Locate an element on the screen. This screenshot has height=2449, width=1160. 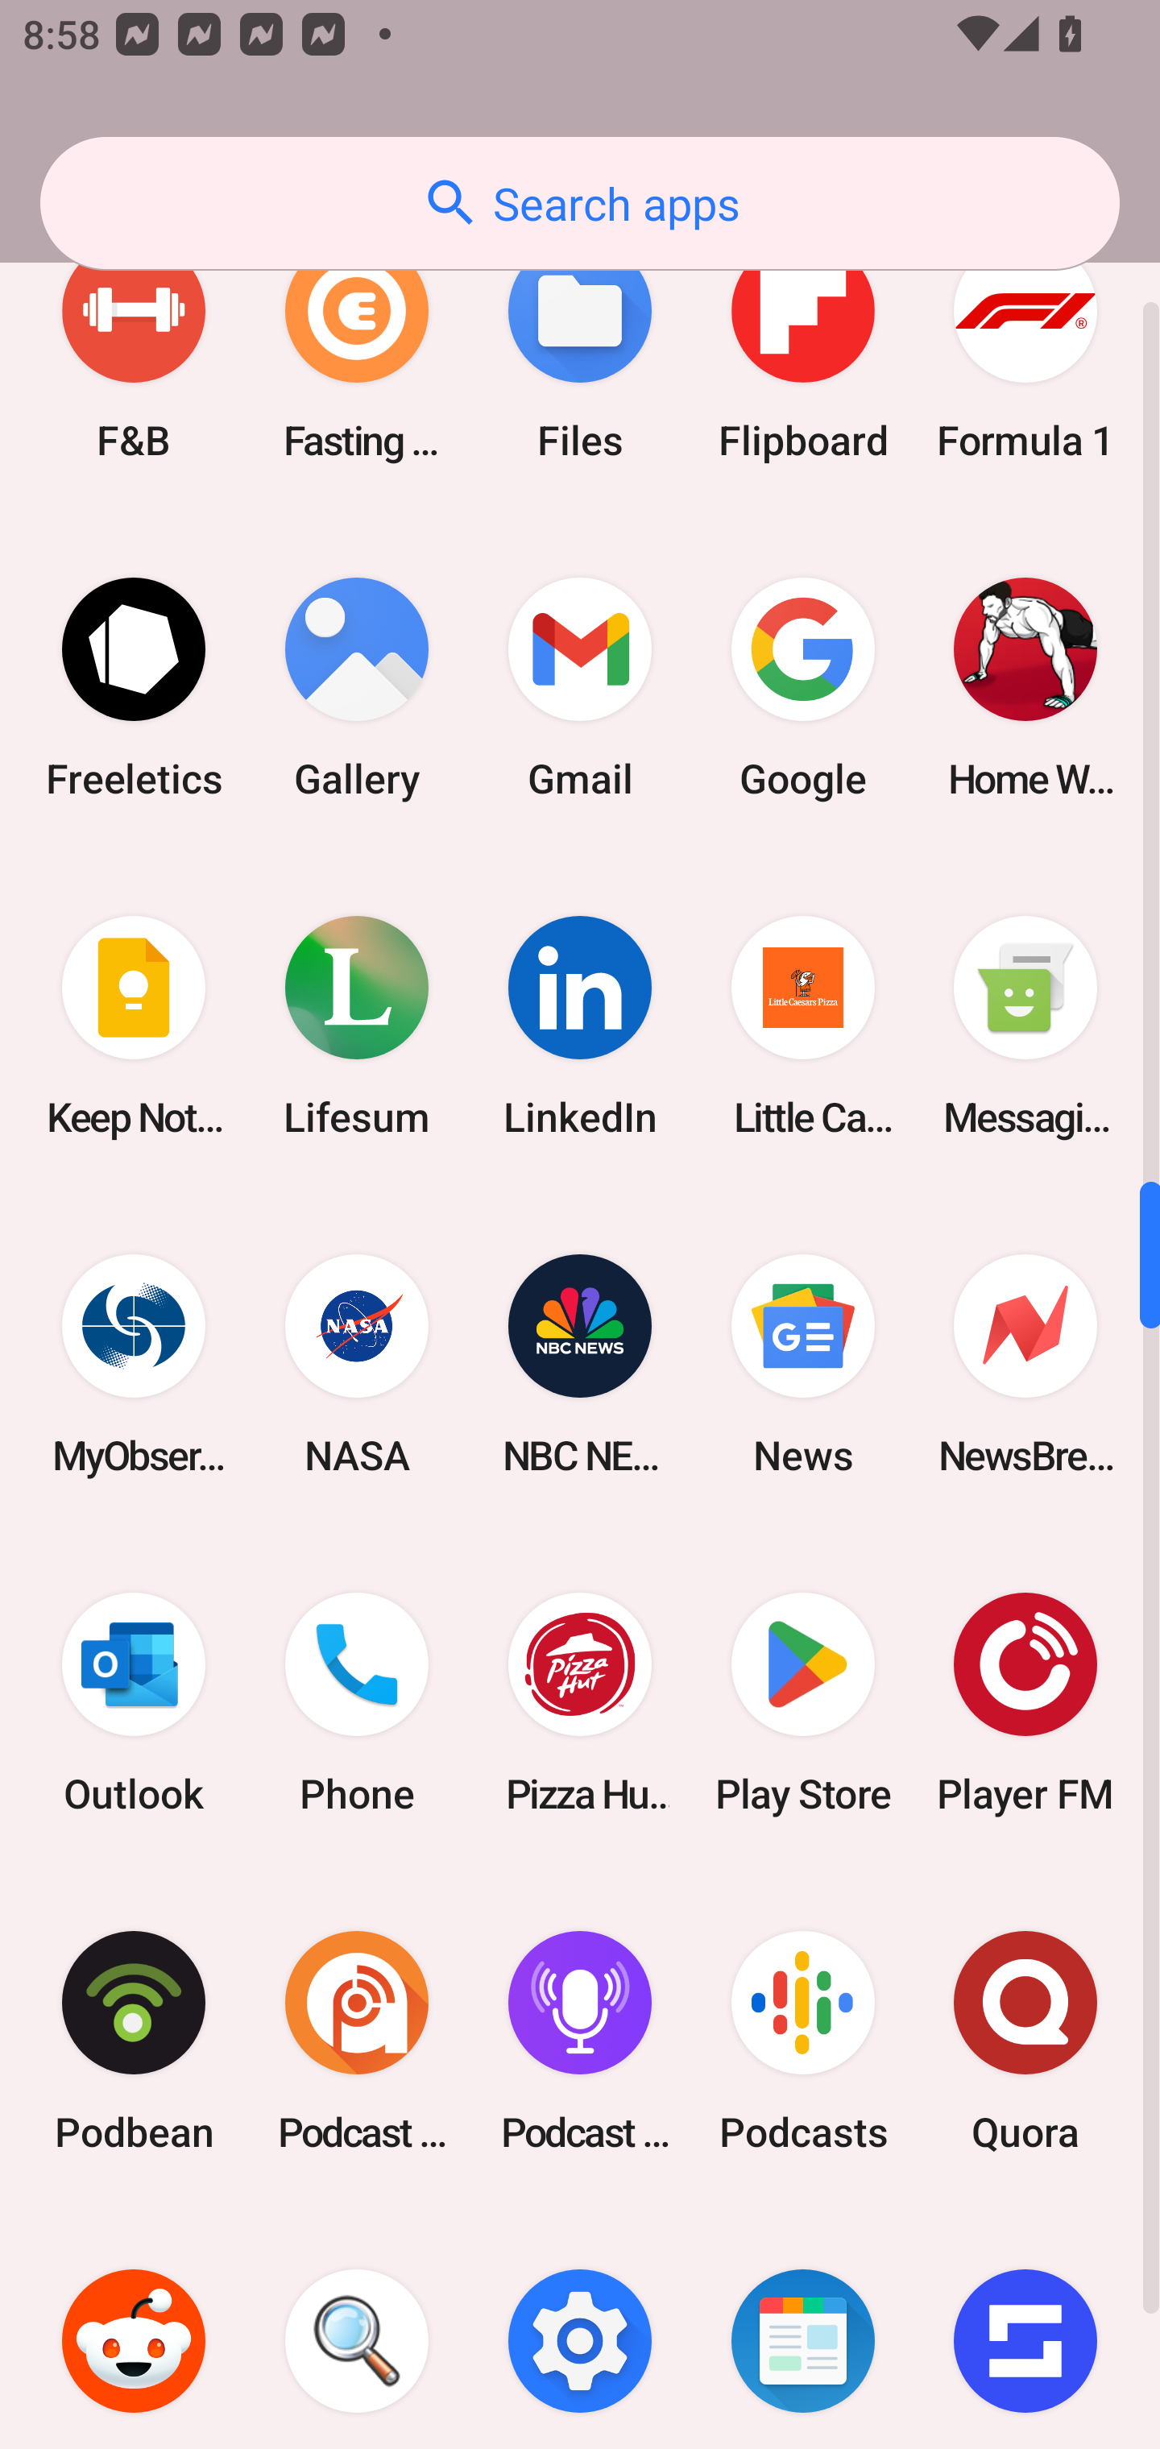
Search is located at coordinates (357, 2330).